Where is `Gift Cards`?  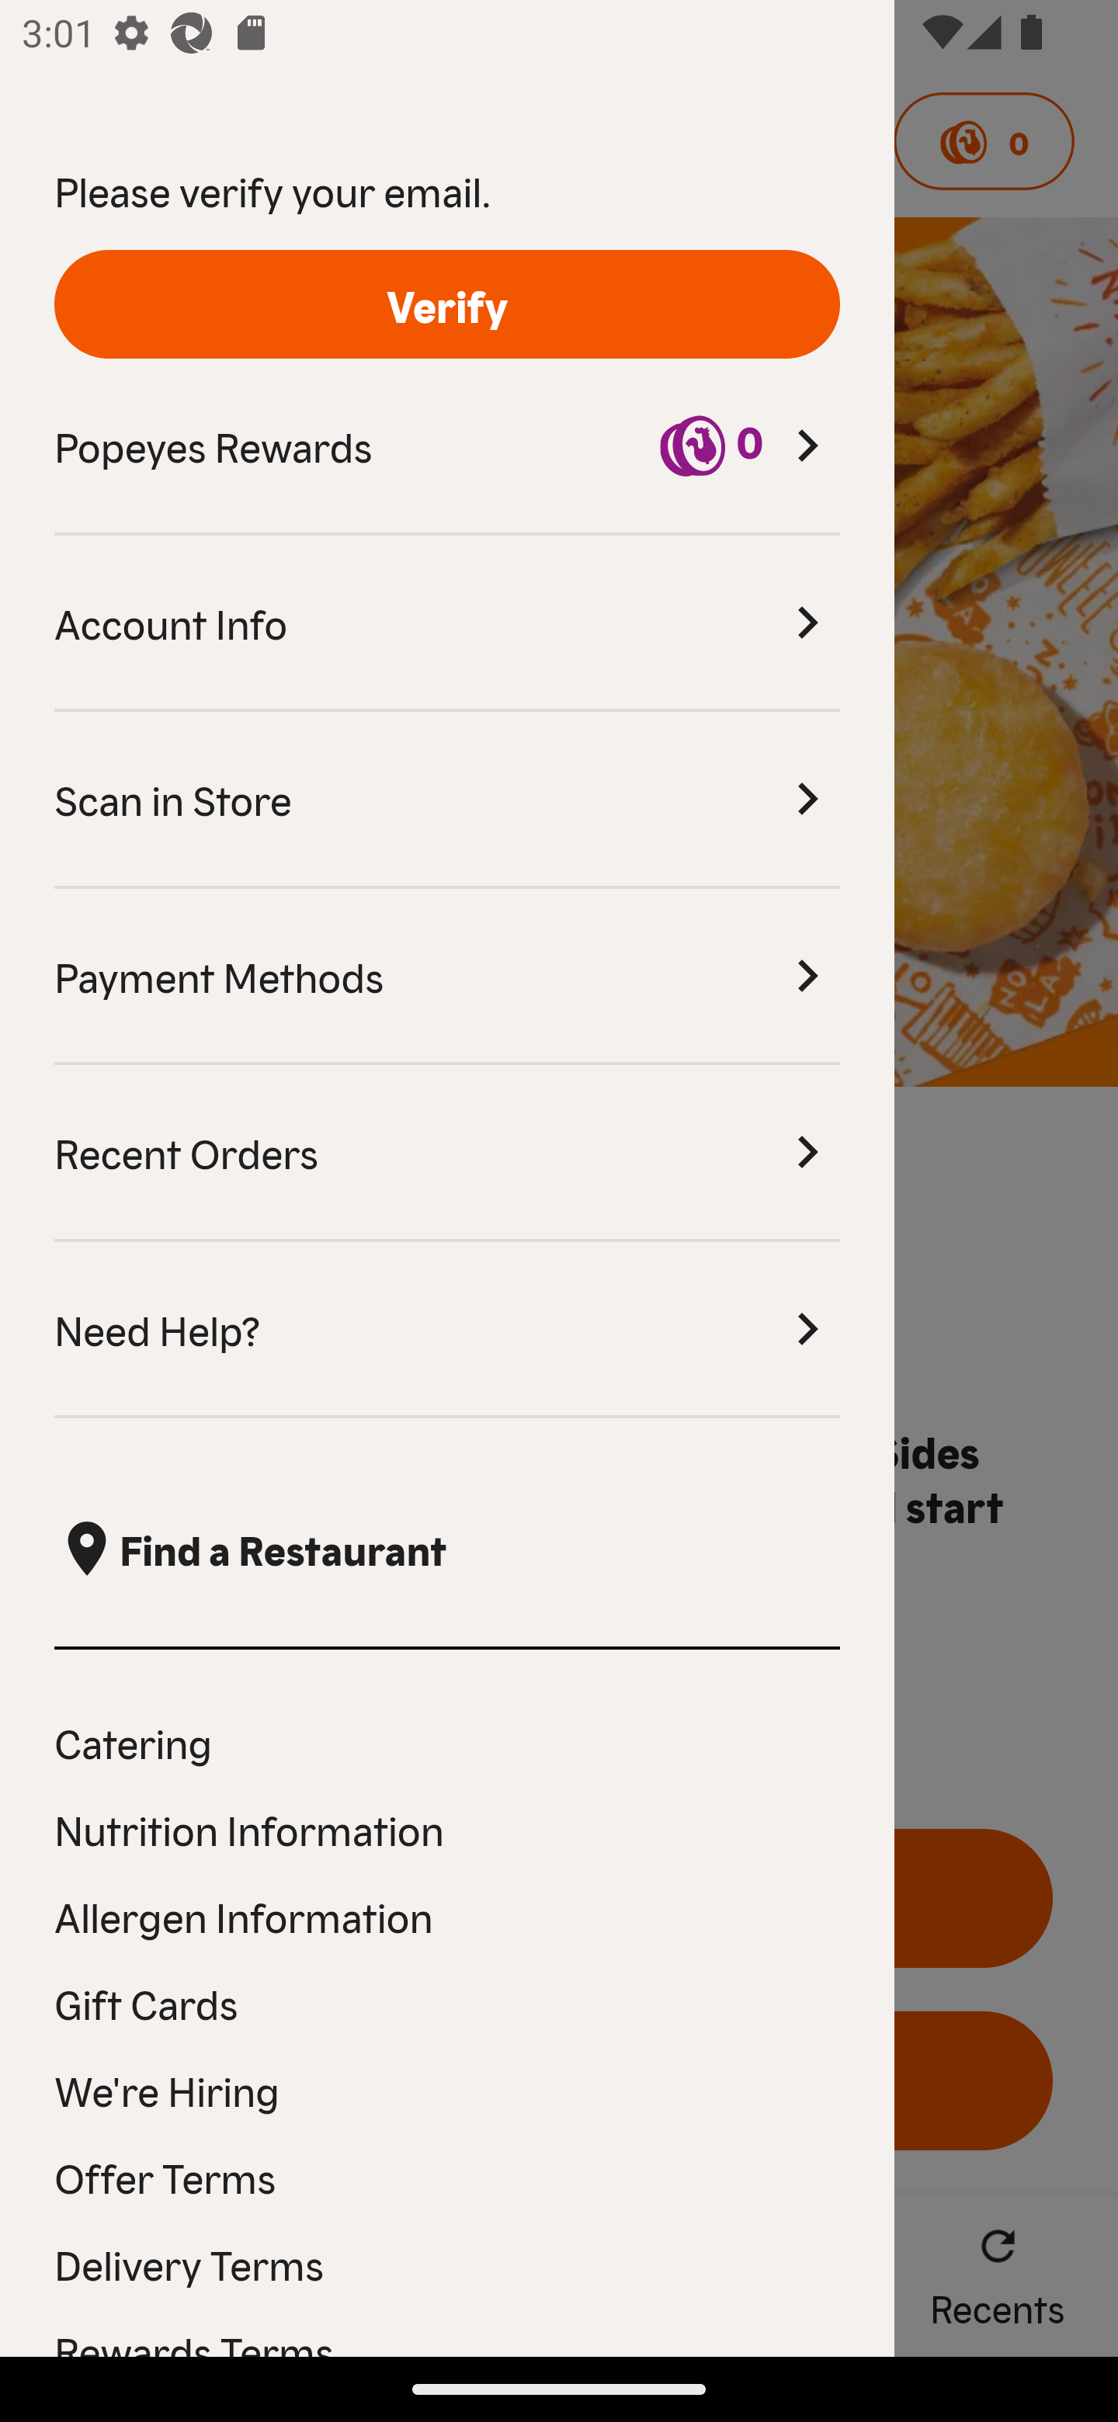
Gift Cards is located at coordinates (447, 2003).